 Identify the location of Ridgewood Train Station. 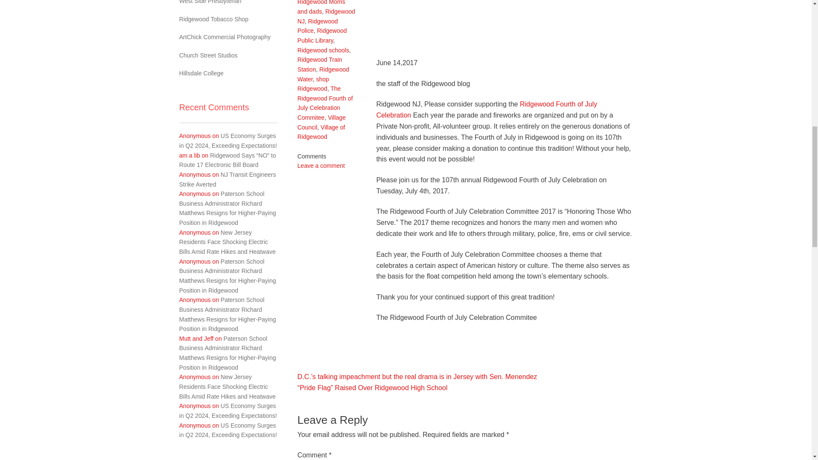
(320, 64).